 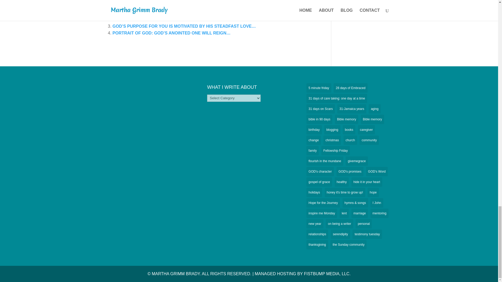 I want to click on 28 days of Embraced, so click(x=350, y=88).